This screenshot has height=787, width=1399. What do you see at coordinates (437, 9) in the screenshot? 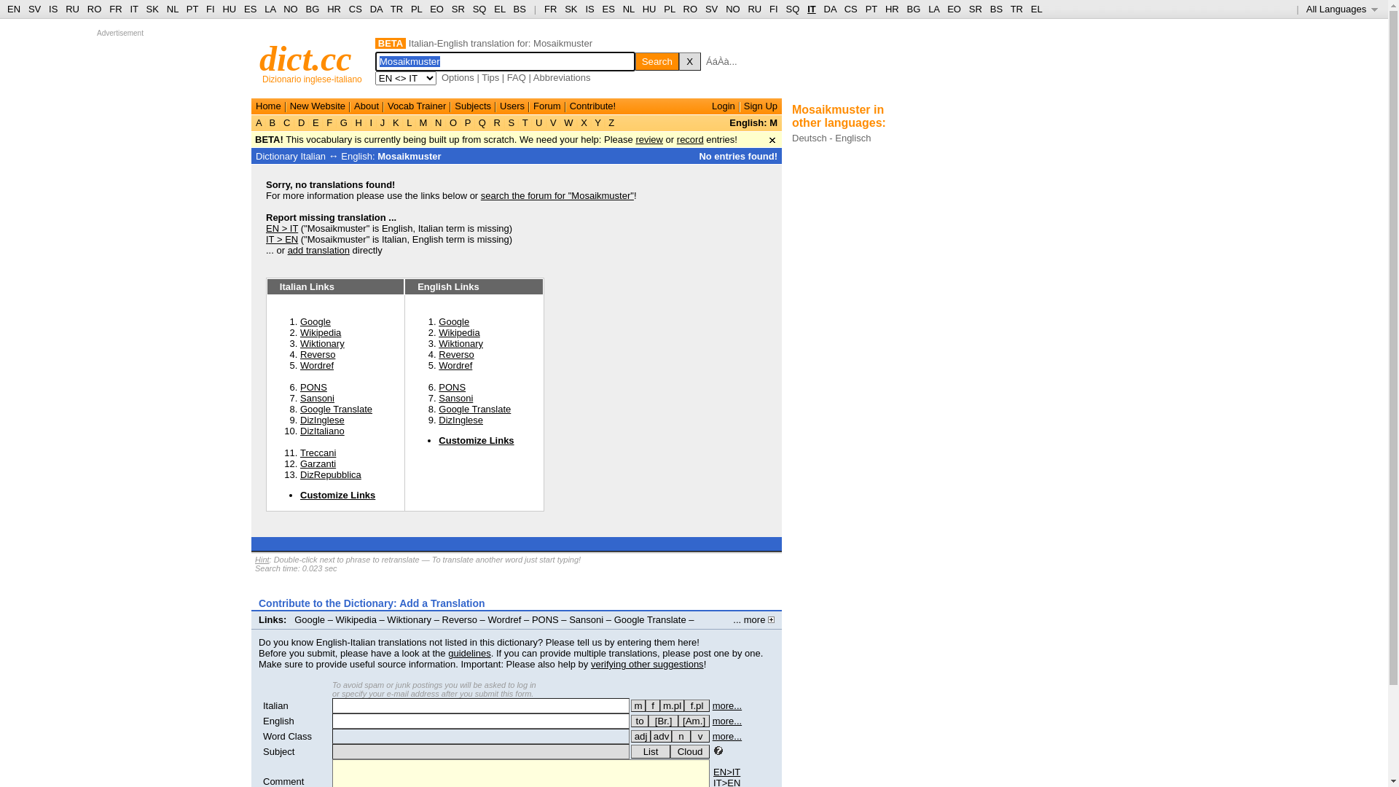
I see `EO` at bounding box center [437, 9].